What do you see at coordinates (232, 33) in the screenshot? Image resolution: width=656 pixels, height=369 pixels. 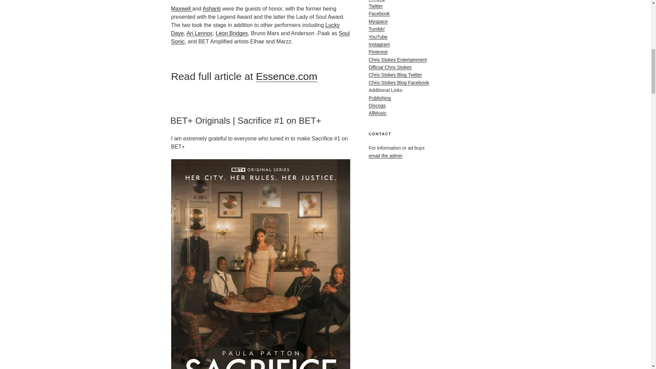 I see `Leon Bridges` at bounding box center [232, 33].